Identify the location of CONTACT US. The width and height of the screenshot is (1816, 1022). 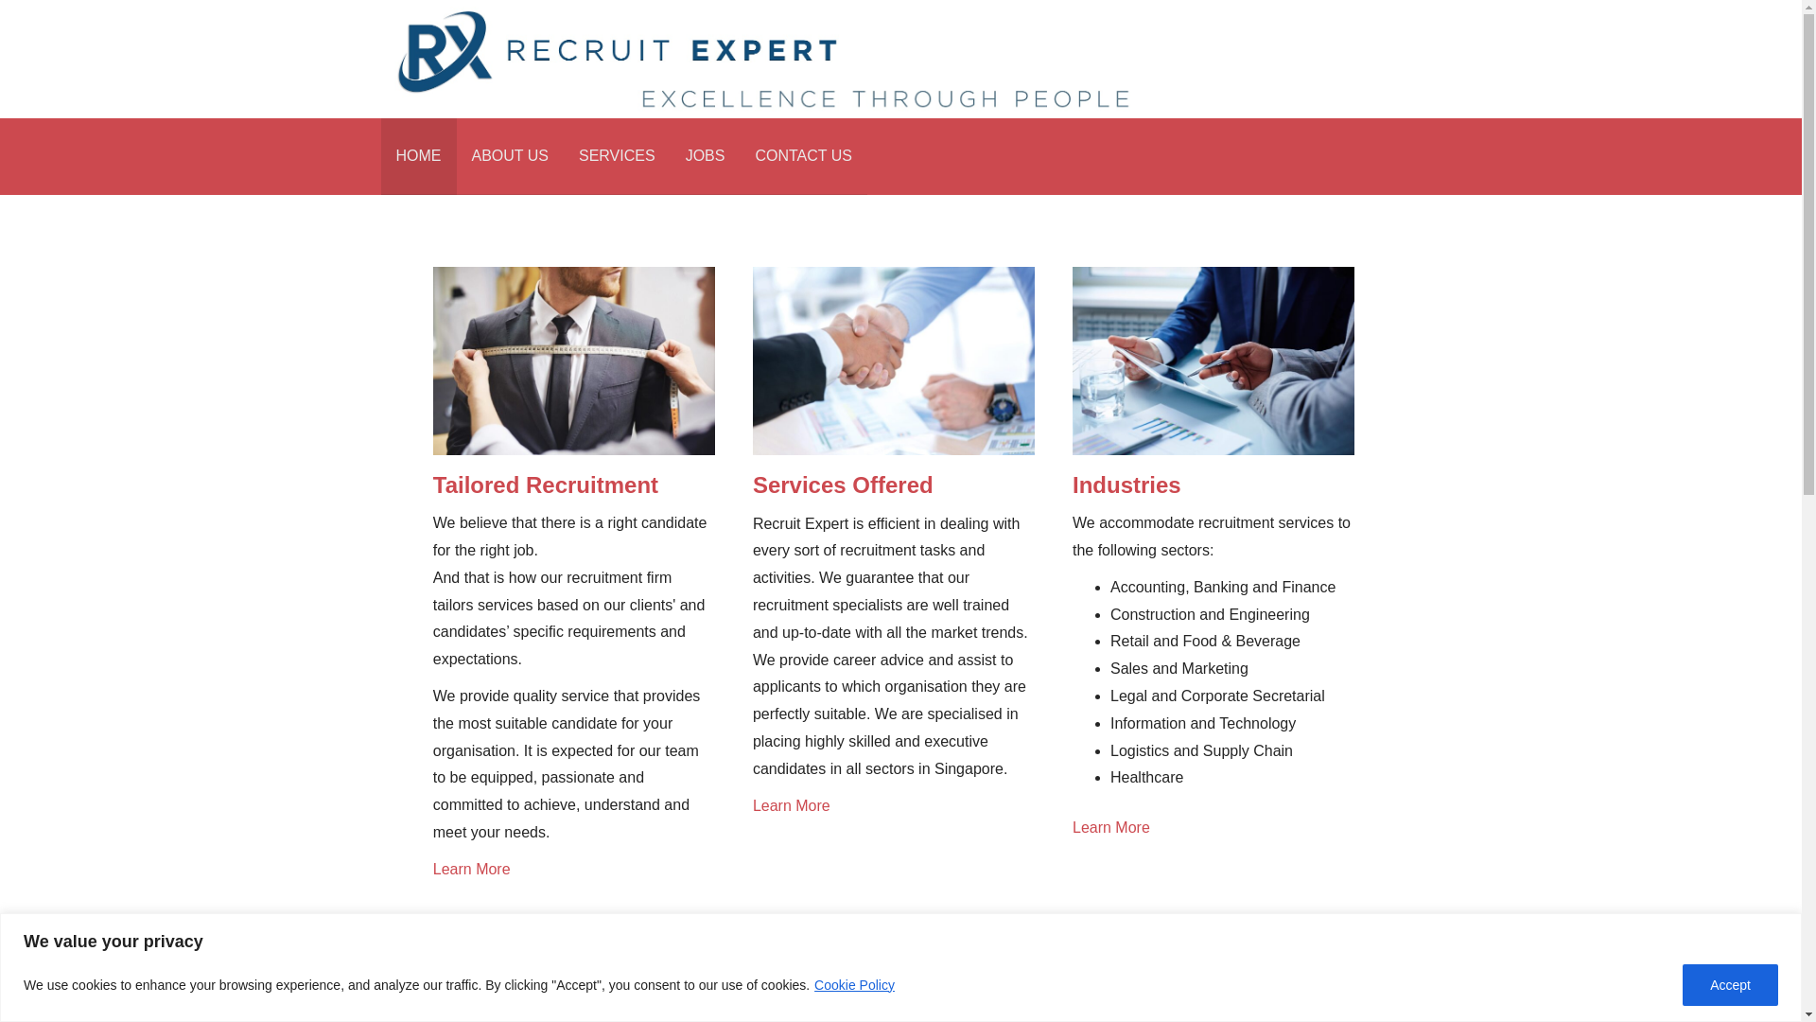
(803, 157).